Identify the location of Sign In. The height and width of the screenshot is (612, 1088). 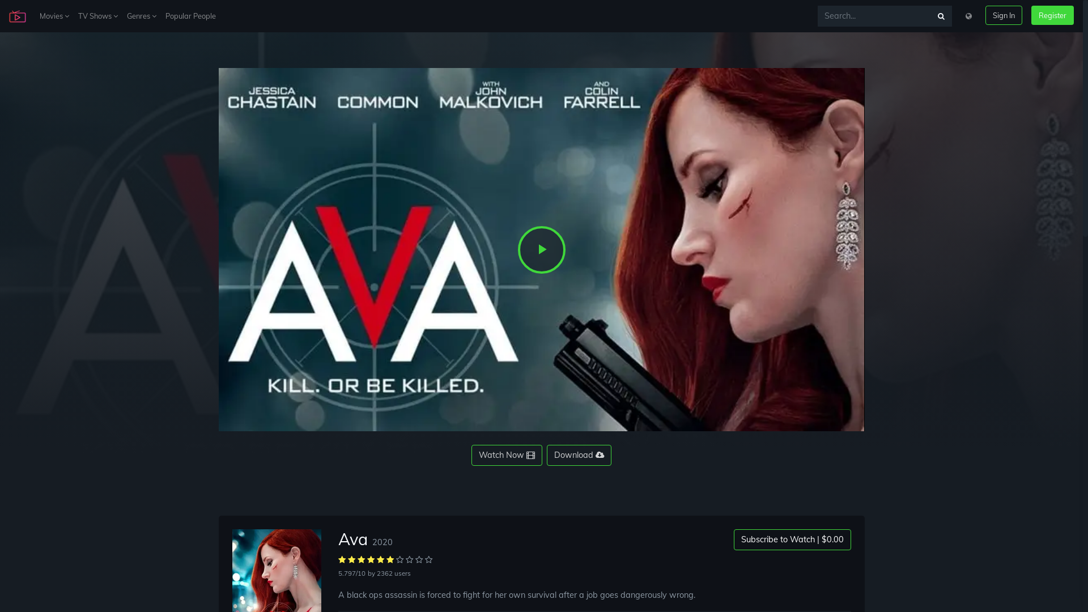
(1004, 15).